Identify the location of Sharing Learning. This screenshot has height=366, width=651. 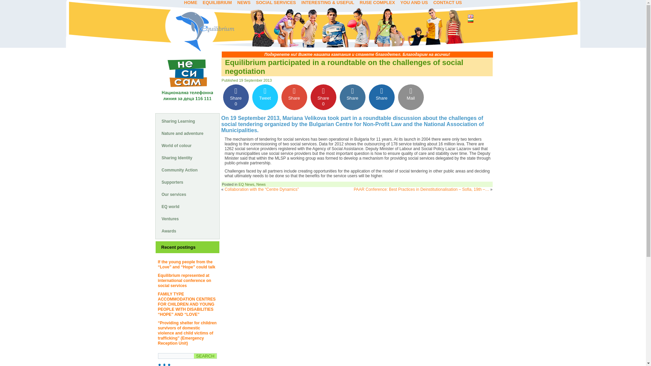
(187, 121).